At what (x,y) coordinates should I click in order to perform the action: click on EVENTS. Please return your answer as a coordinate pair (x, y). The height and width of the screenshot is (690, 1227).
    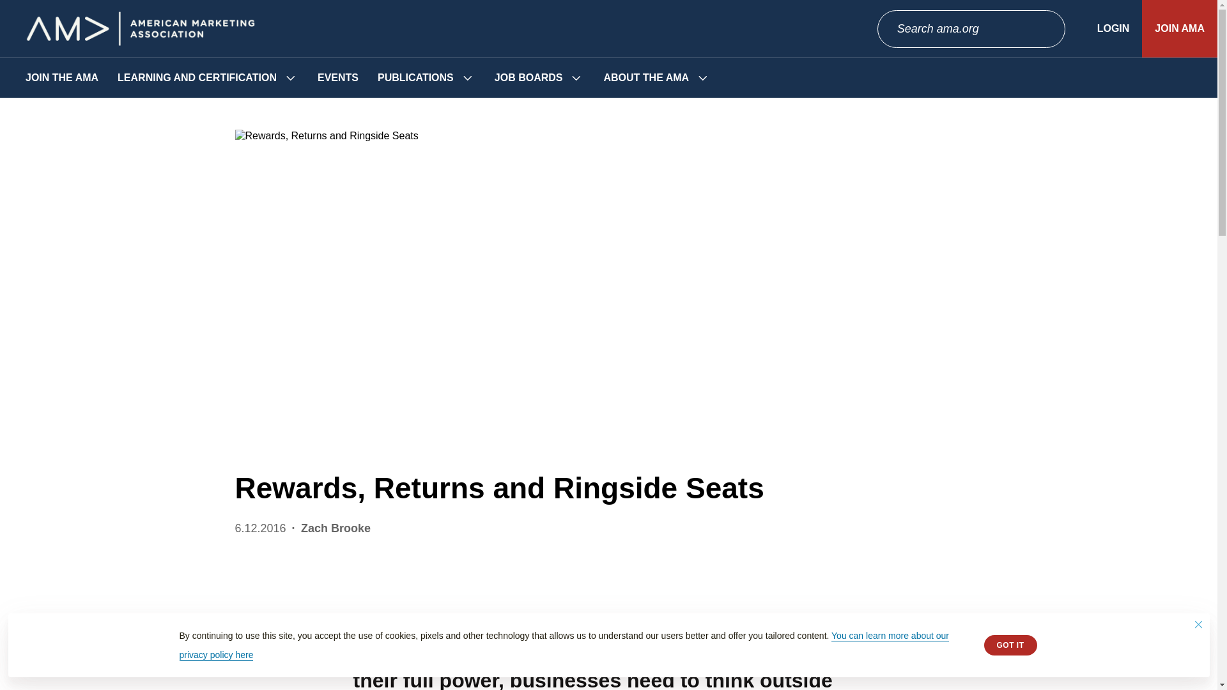
    Looking at the image, I should click on (337, 78).